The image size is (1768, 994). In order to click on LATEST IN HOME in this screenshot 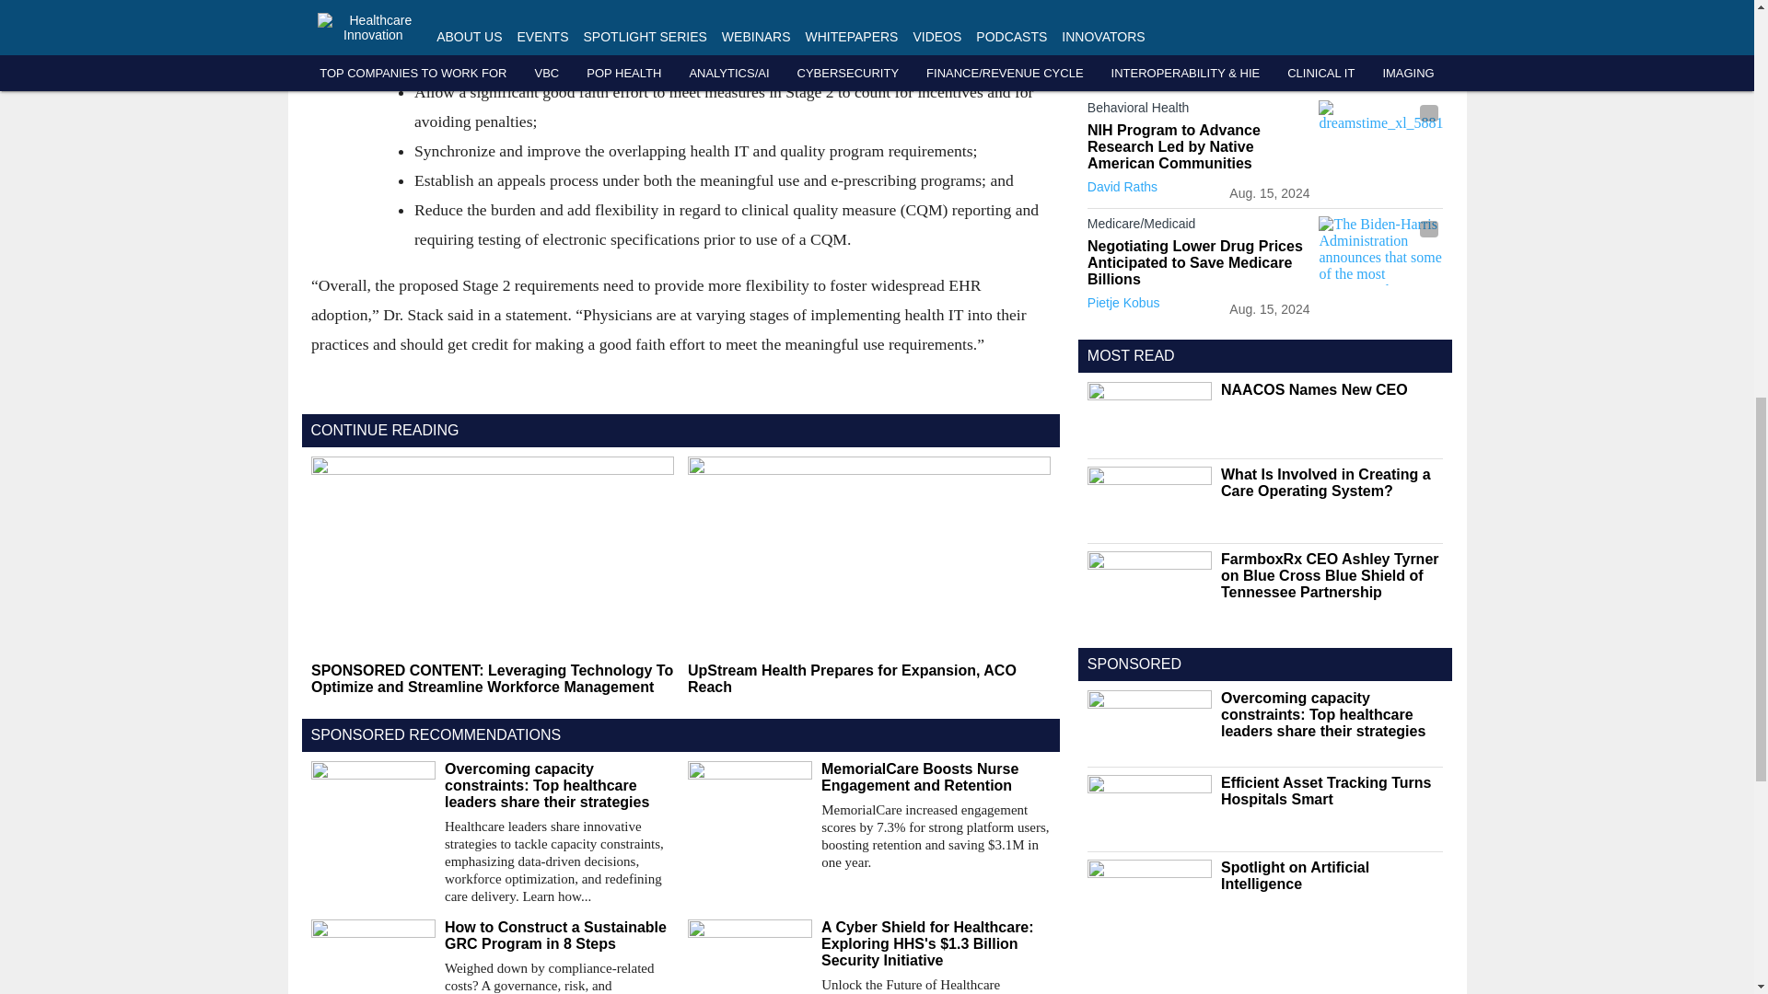, I will do `click(1147, 74)`.